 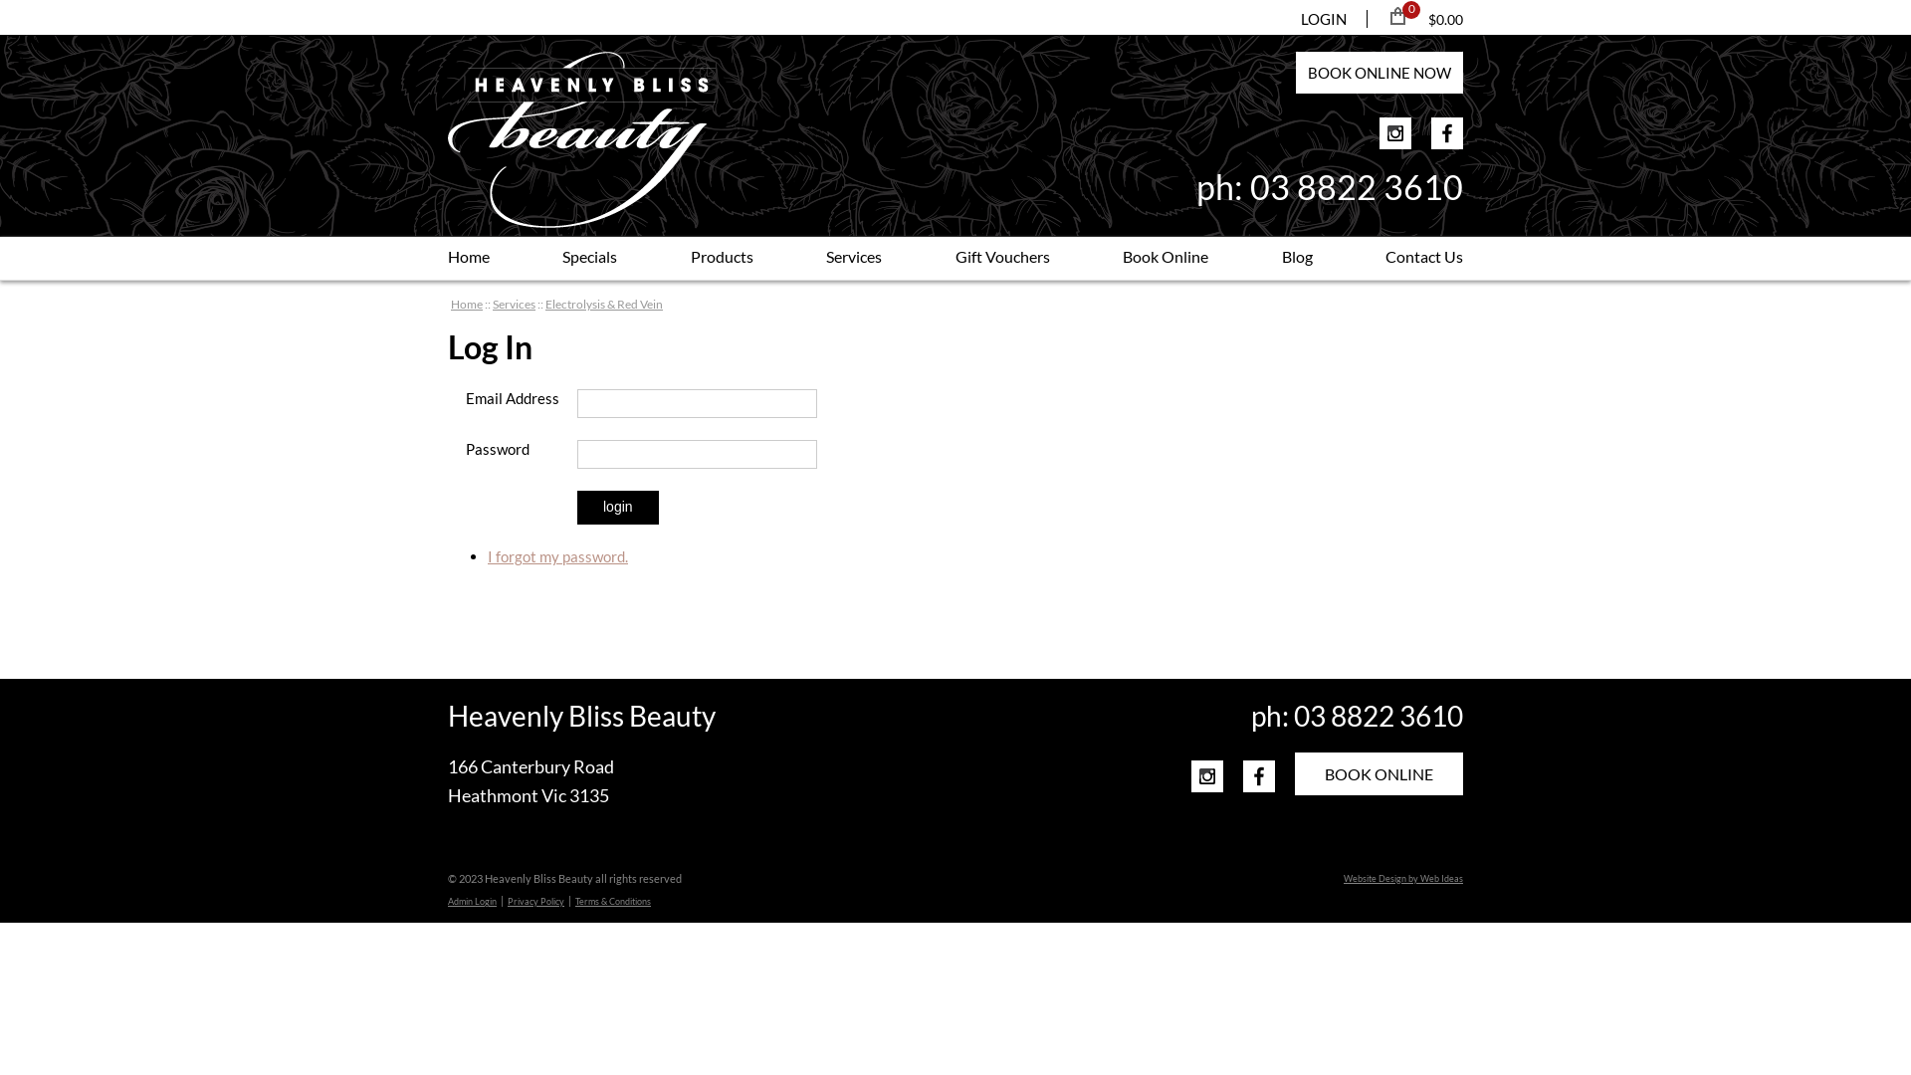 What do you see at coordinates (1380, 73) in the screenshot?
I see `BOOK ONLINE NOW` at bounding box center [1380, 73].